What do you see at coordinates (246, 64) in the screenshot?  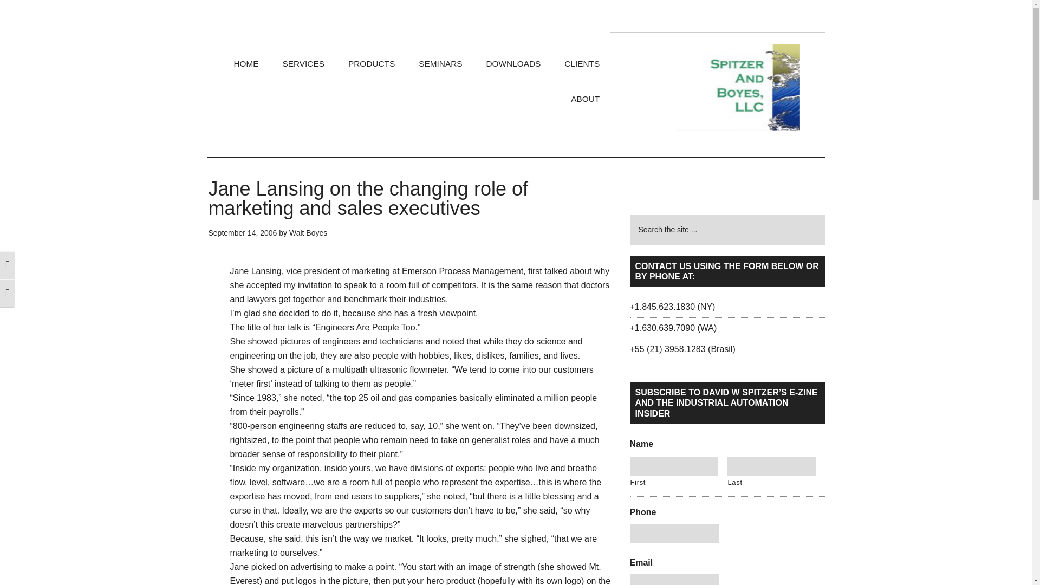 I see `HOME` at bounding box center [246, 64].